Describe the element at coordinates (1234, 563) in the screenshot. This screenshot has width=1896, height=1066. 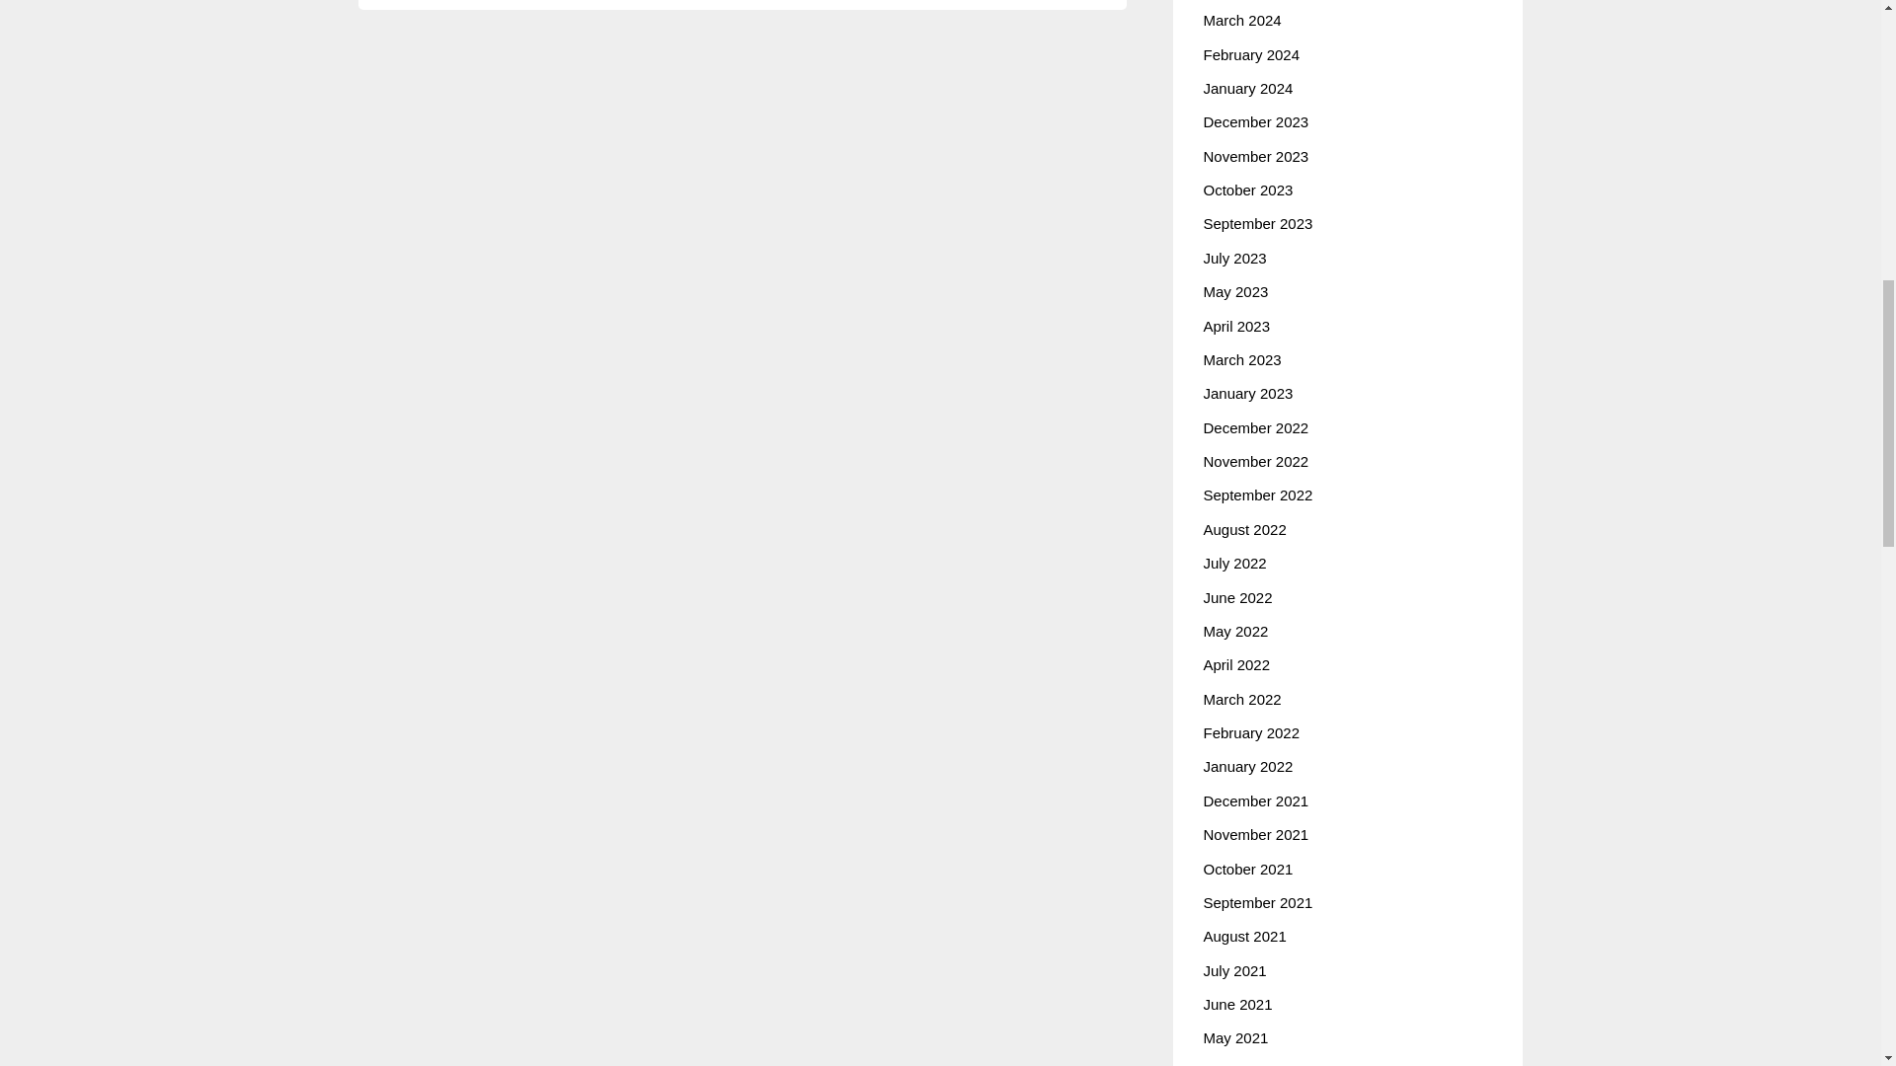
I see `July 2022` at that location.